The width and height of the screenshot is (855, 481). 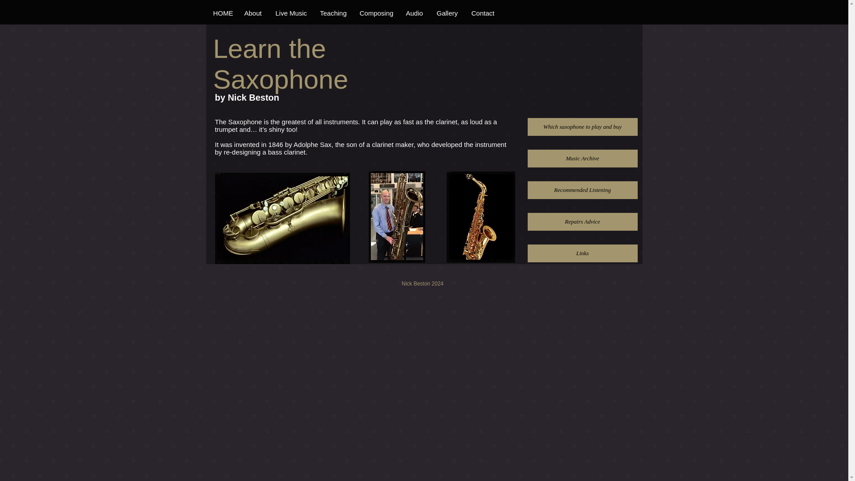 What do you see at coordinates (582, 126) in the screenshot?
I see `Which saxophone to play and buy` at bounding box center [582, 126].